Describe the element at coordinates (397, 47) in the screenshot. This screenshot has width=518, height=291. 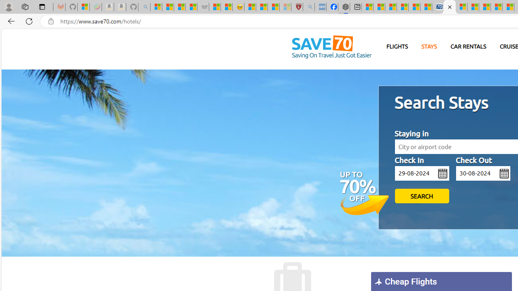
I see `FLIGHTS` at that location.